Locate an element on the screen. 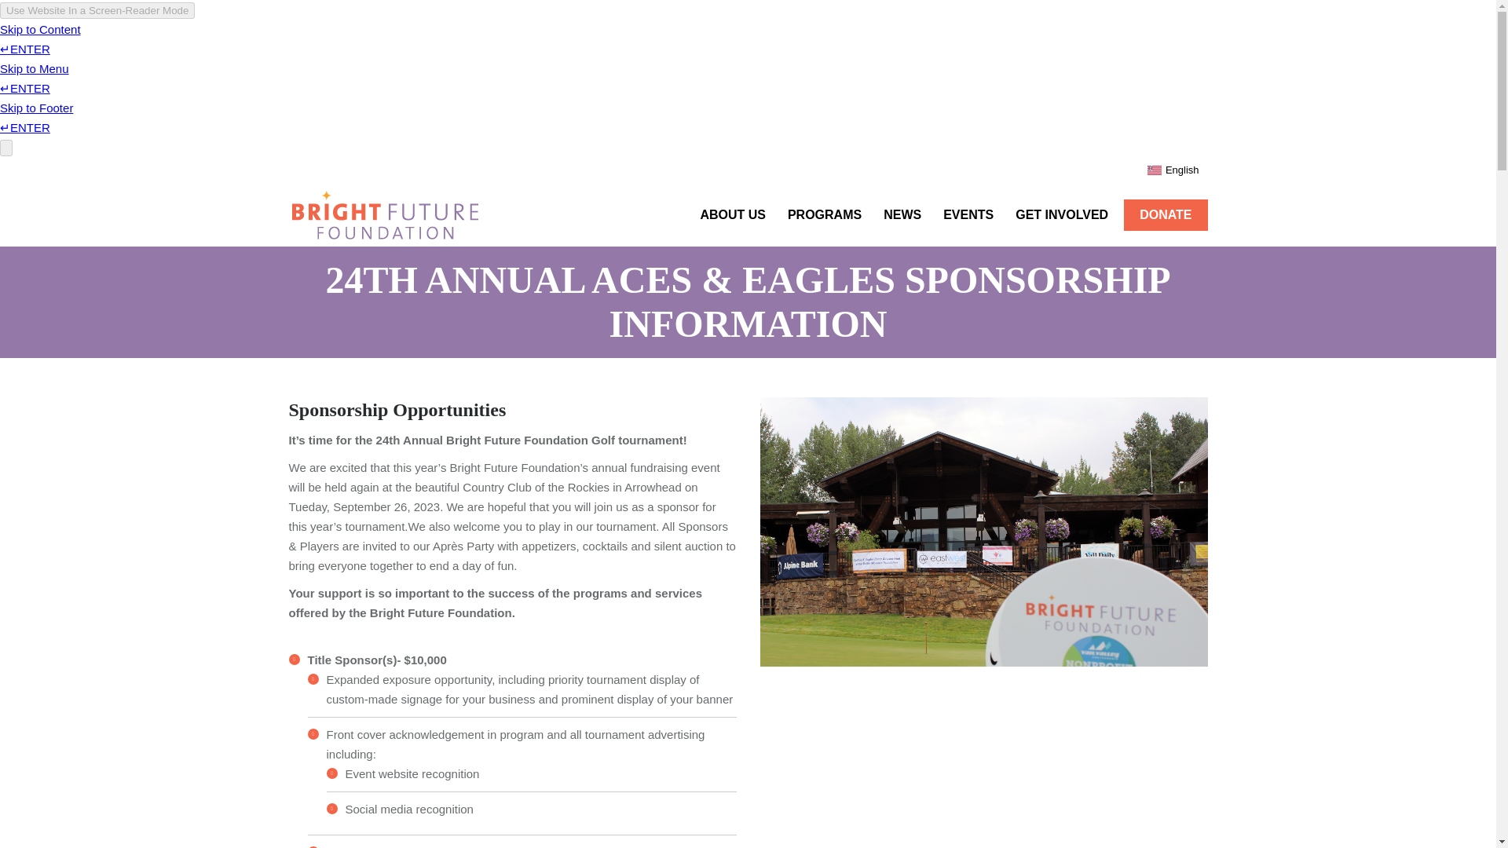 This screenshot has height=848, width=1508. EVENTS is located at coordinates (968, 215).